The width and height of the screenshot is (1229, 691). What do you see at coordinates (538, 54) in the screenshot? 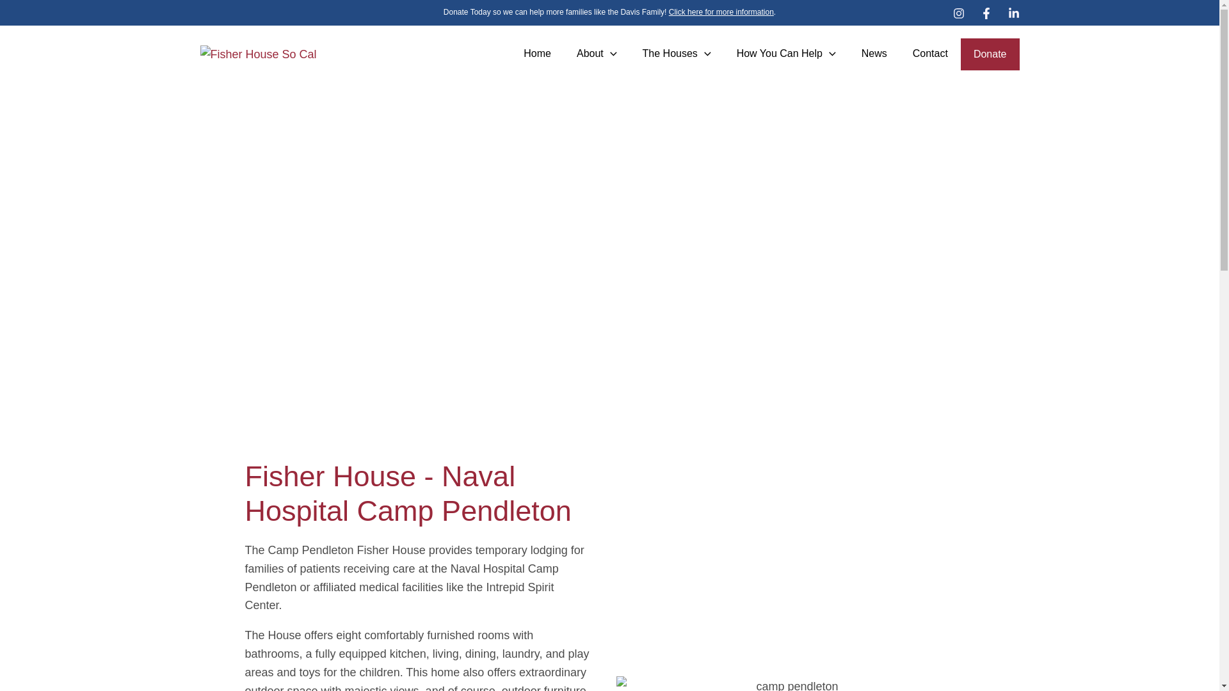
I see `Home` at bounding box center [538, 54].